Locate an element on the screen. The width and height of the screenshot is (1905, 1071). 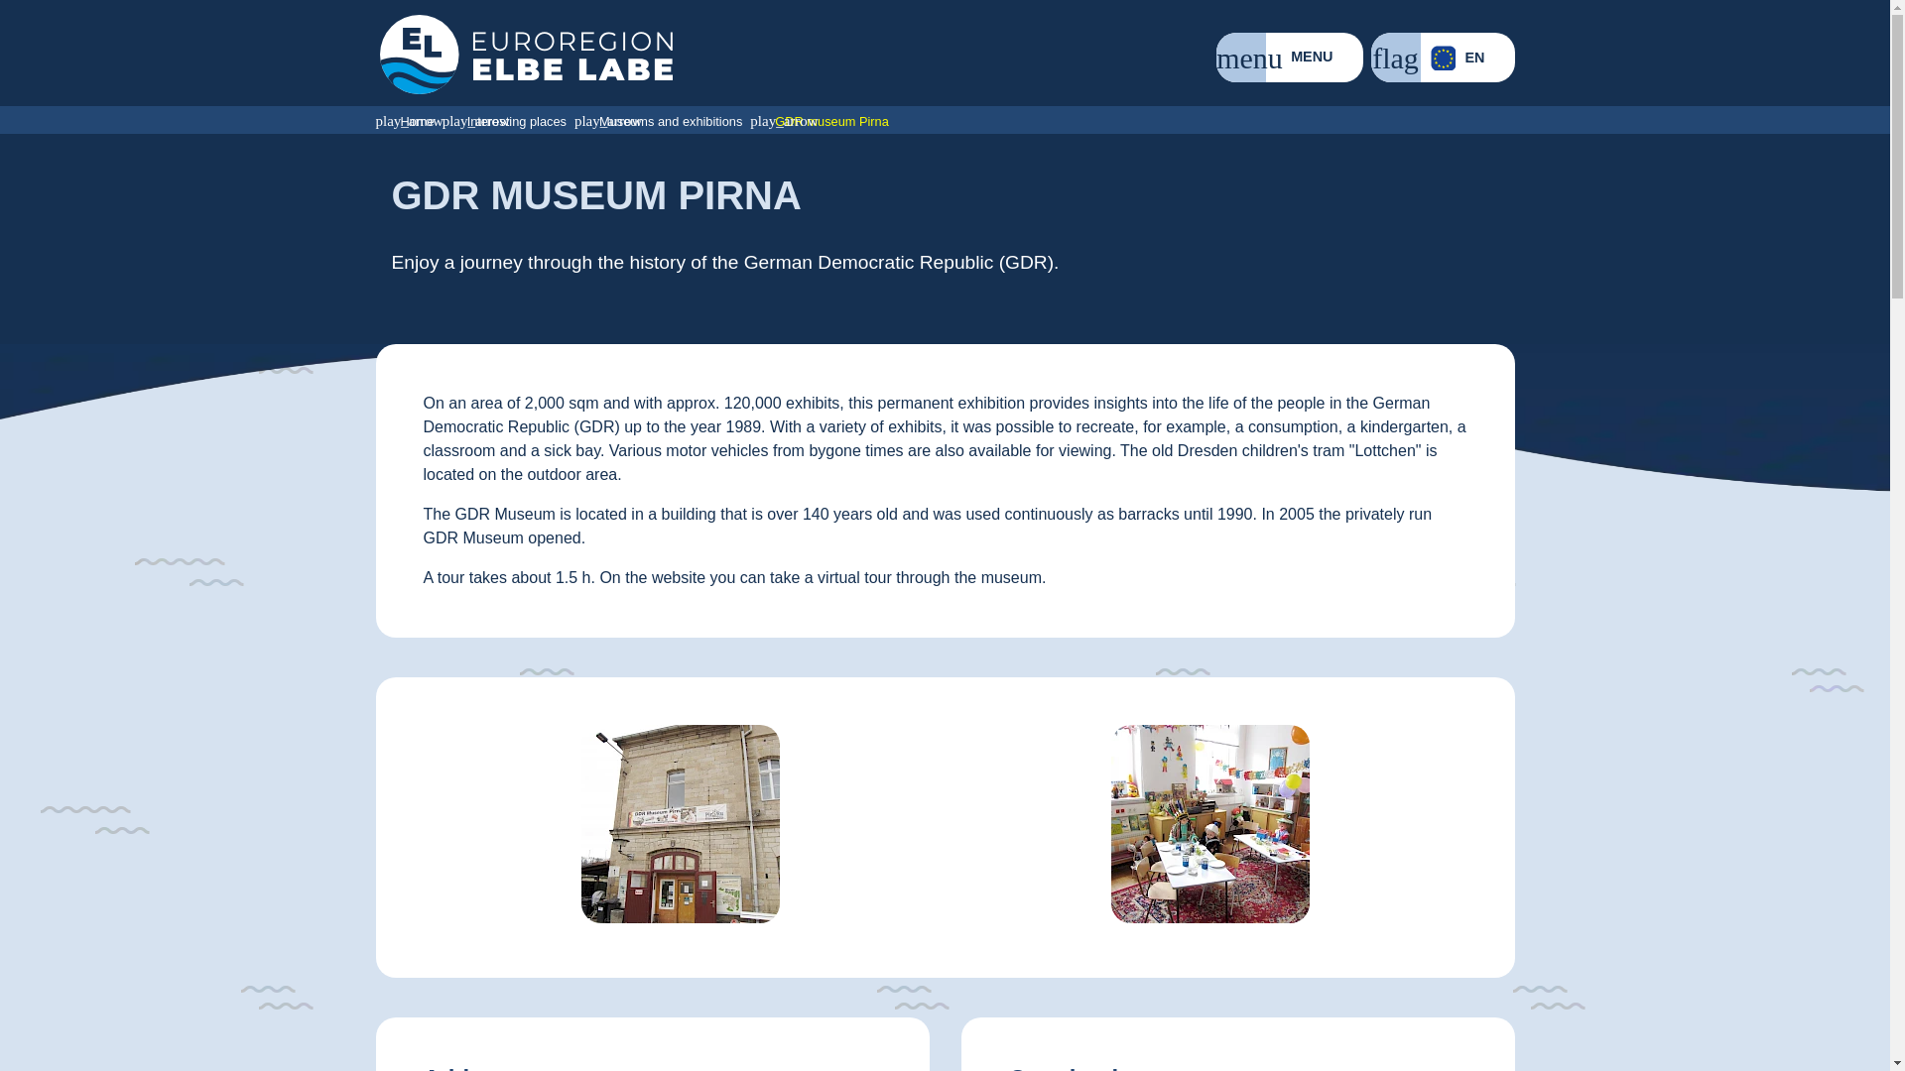
Museums and exhibitions is located at coordinates (663, 119).